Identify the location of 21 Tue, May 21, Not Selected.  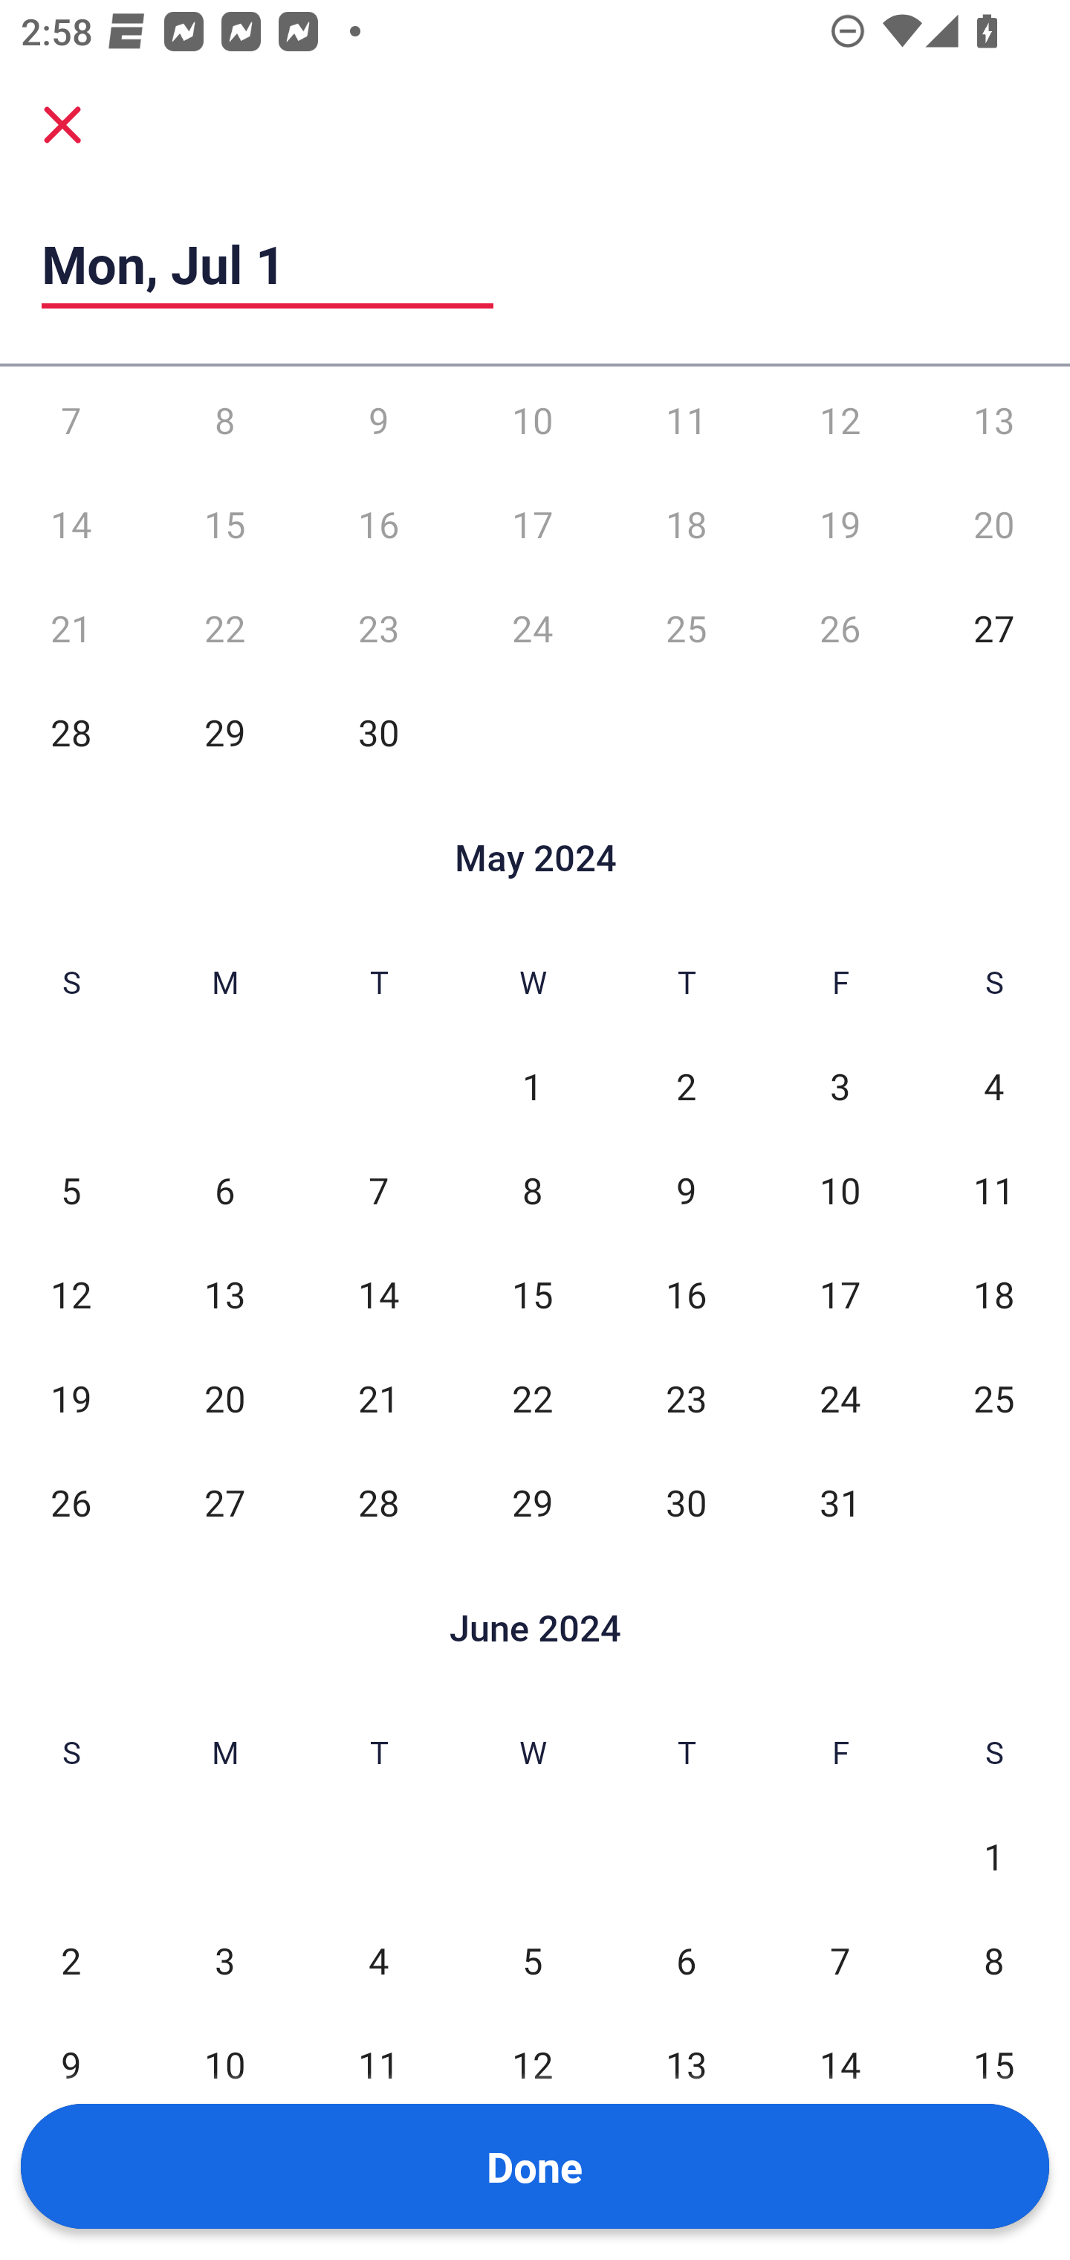
(379, 1398).